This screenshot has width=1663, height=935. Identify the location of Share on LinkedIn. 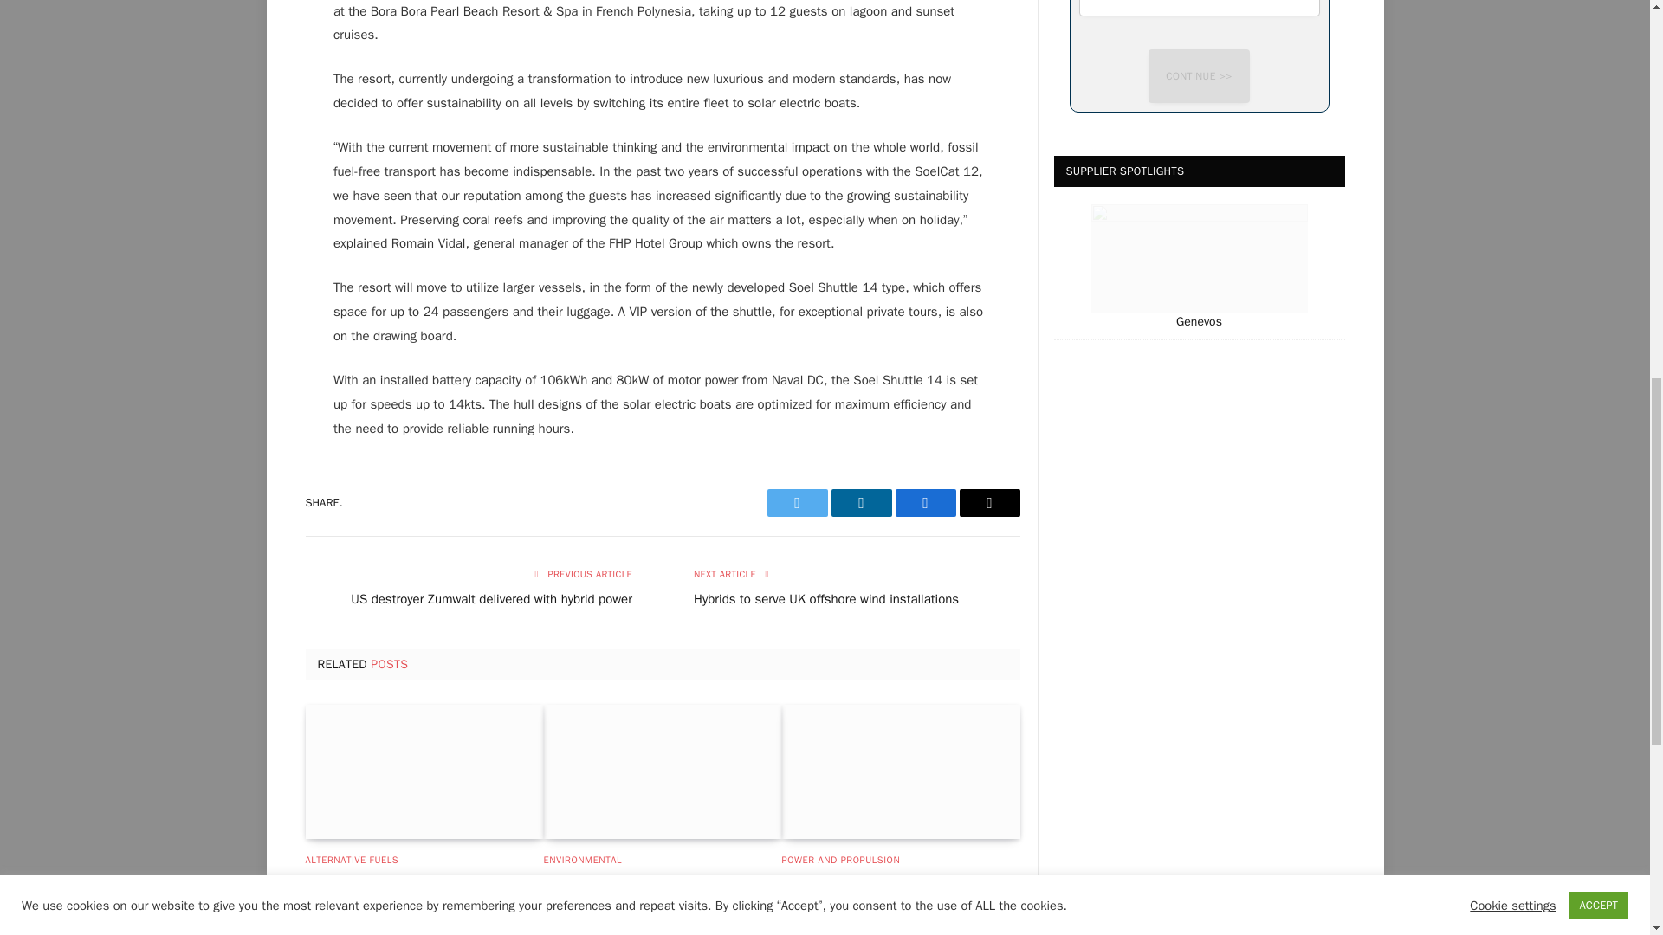
(861, 502).